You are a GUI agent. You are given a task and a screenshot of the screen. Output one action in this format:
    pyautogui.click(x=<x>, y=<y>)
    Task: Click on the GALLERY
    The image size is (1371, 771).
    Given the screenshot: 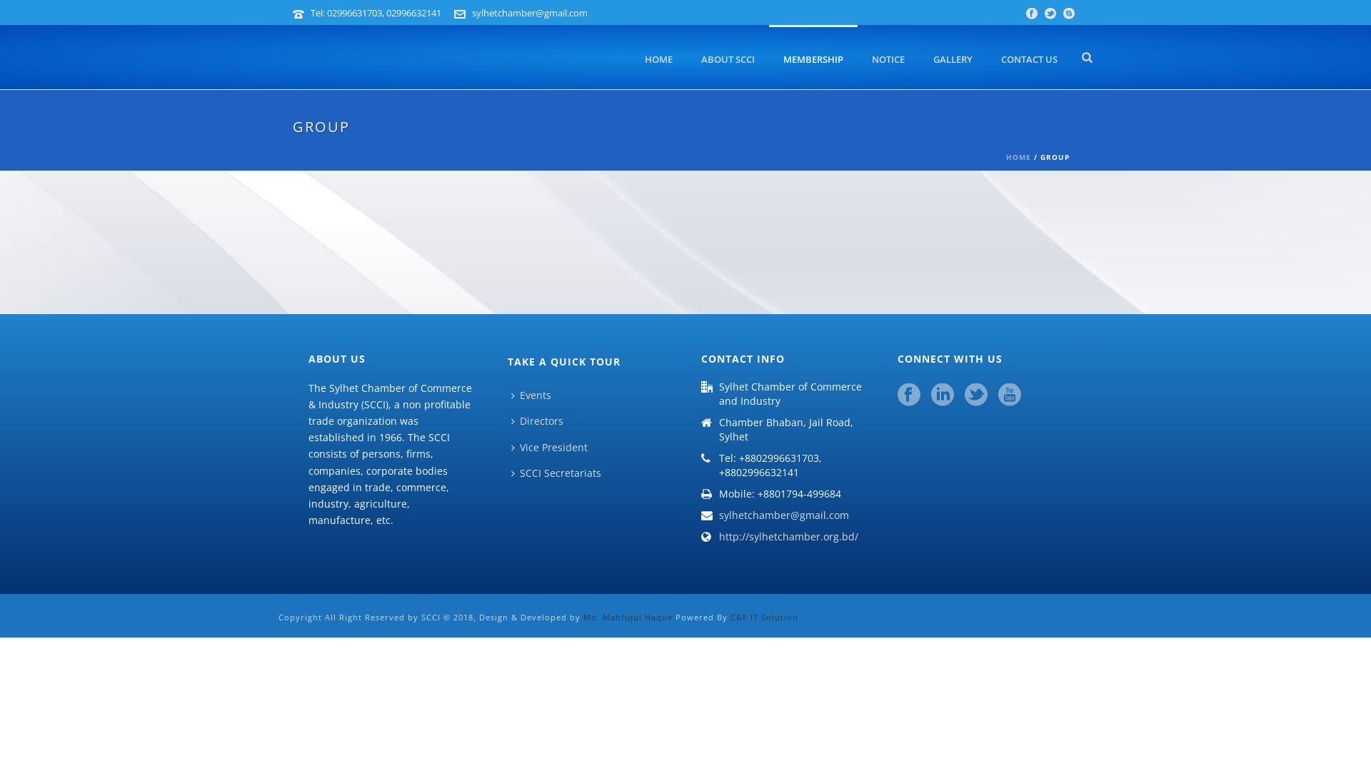 What is the action you would take?
    pyautogui.click(x=953, y=57)
    